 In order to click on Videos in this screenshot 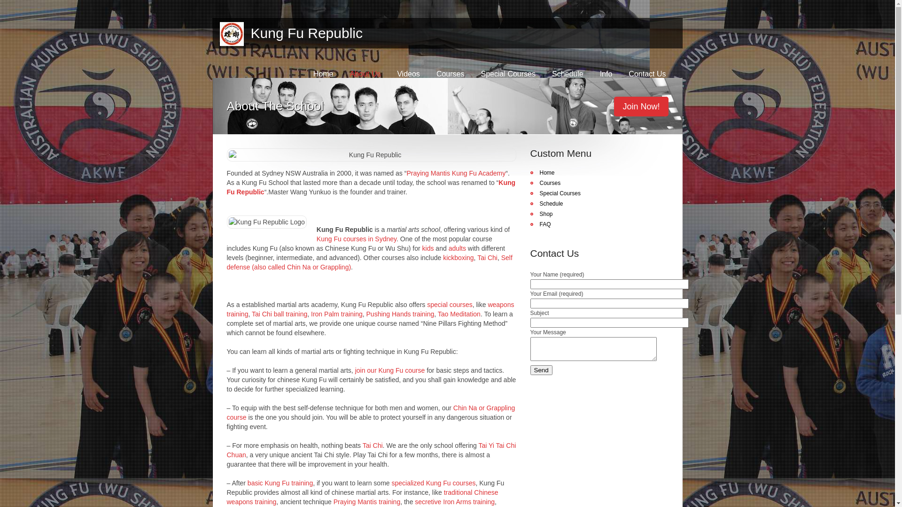, I will do `click(409, 74)`.